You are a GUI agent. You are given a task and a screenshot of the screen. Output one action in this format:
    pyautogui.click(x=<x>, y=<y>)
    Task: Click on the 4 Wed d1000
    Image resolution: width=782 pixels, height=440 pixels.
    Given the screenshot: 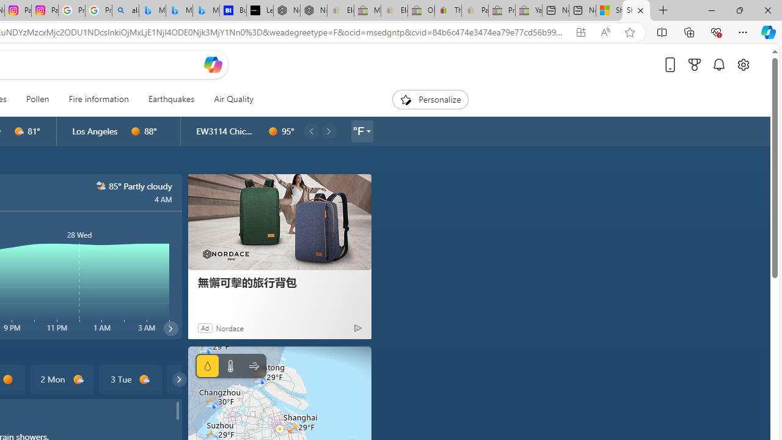 What is the action you would take?
    pyautogui.click(x=198, y=379)
    